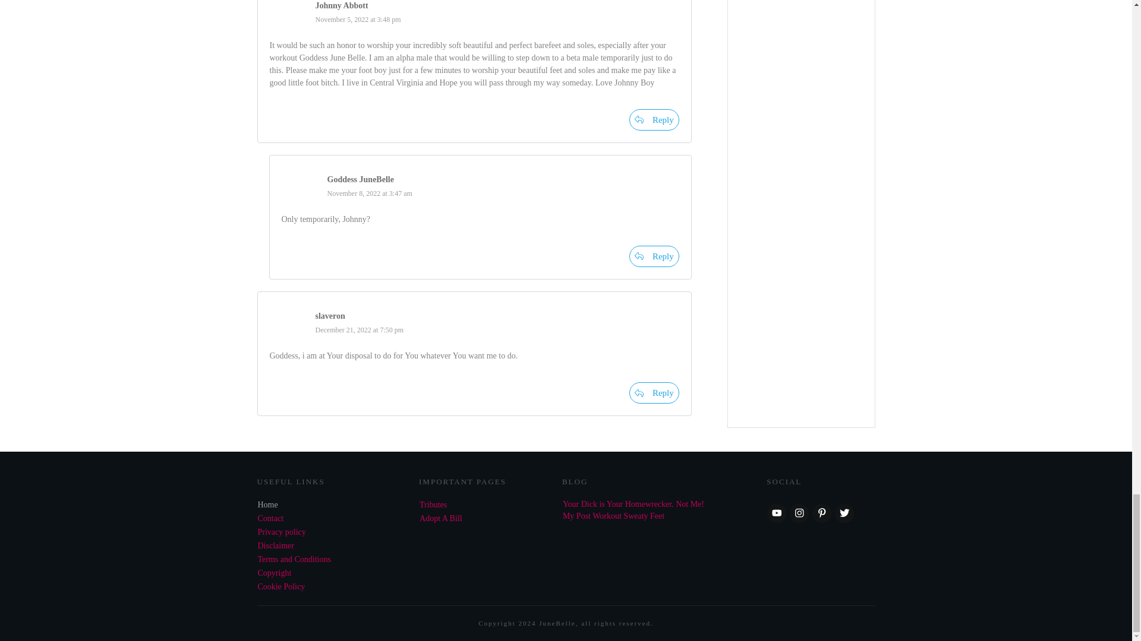  I want to click on Copyright, so click(275, 573).